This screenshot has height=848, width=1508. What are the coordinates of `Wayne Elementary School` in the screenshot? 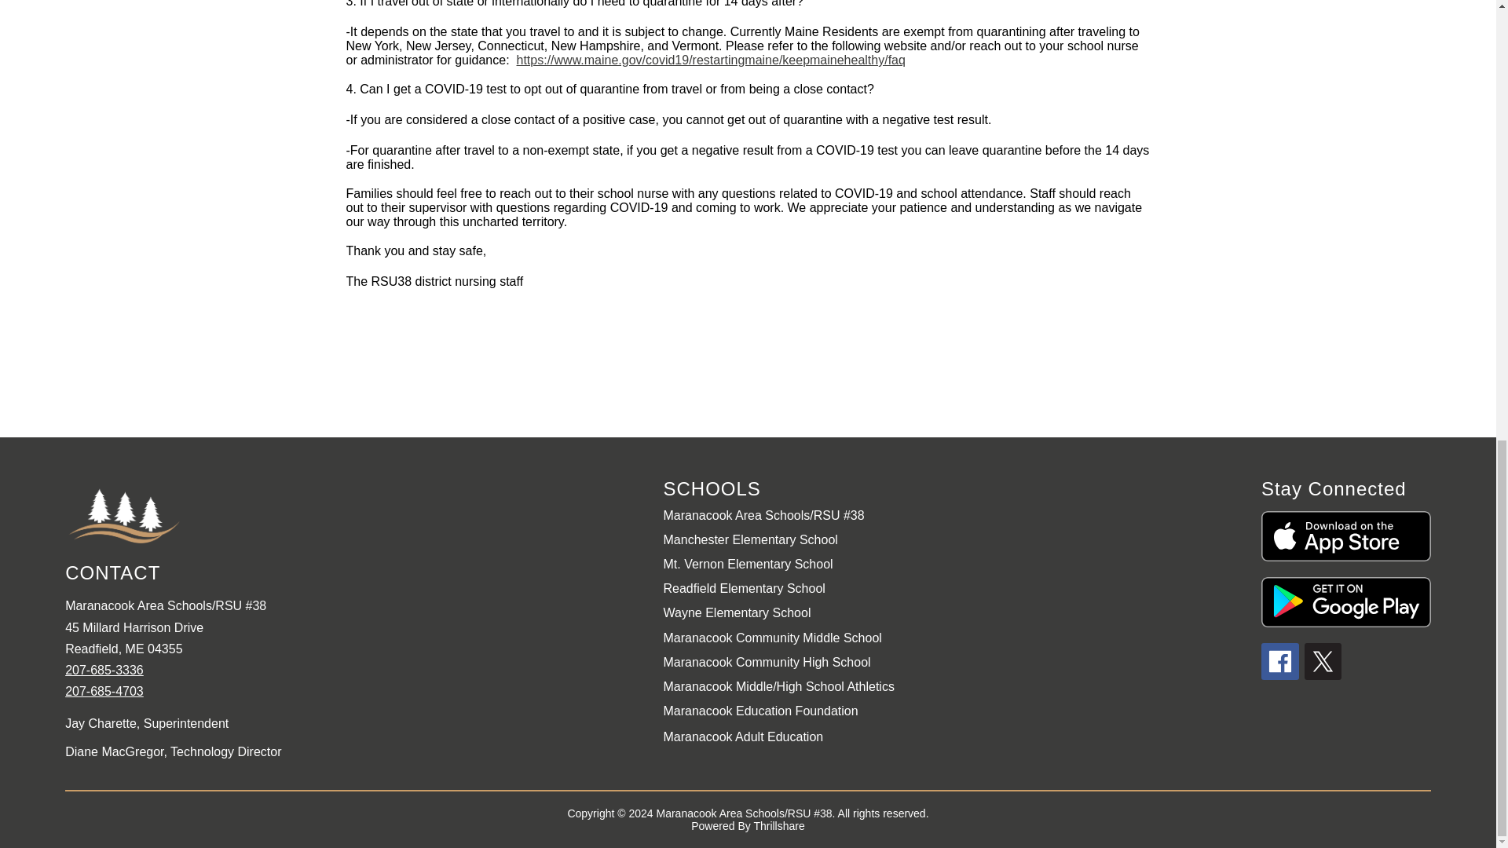 It's located at (737, 612).